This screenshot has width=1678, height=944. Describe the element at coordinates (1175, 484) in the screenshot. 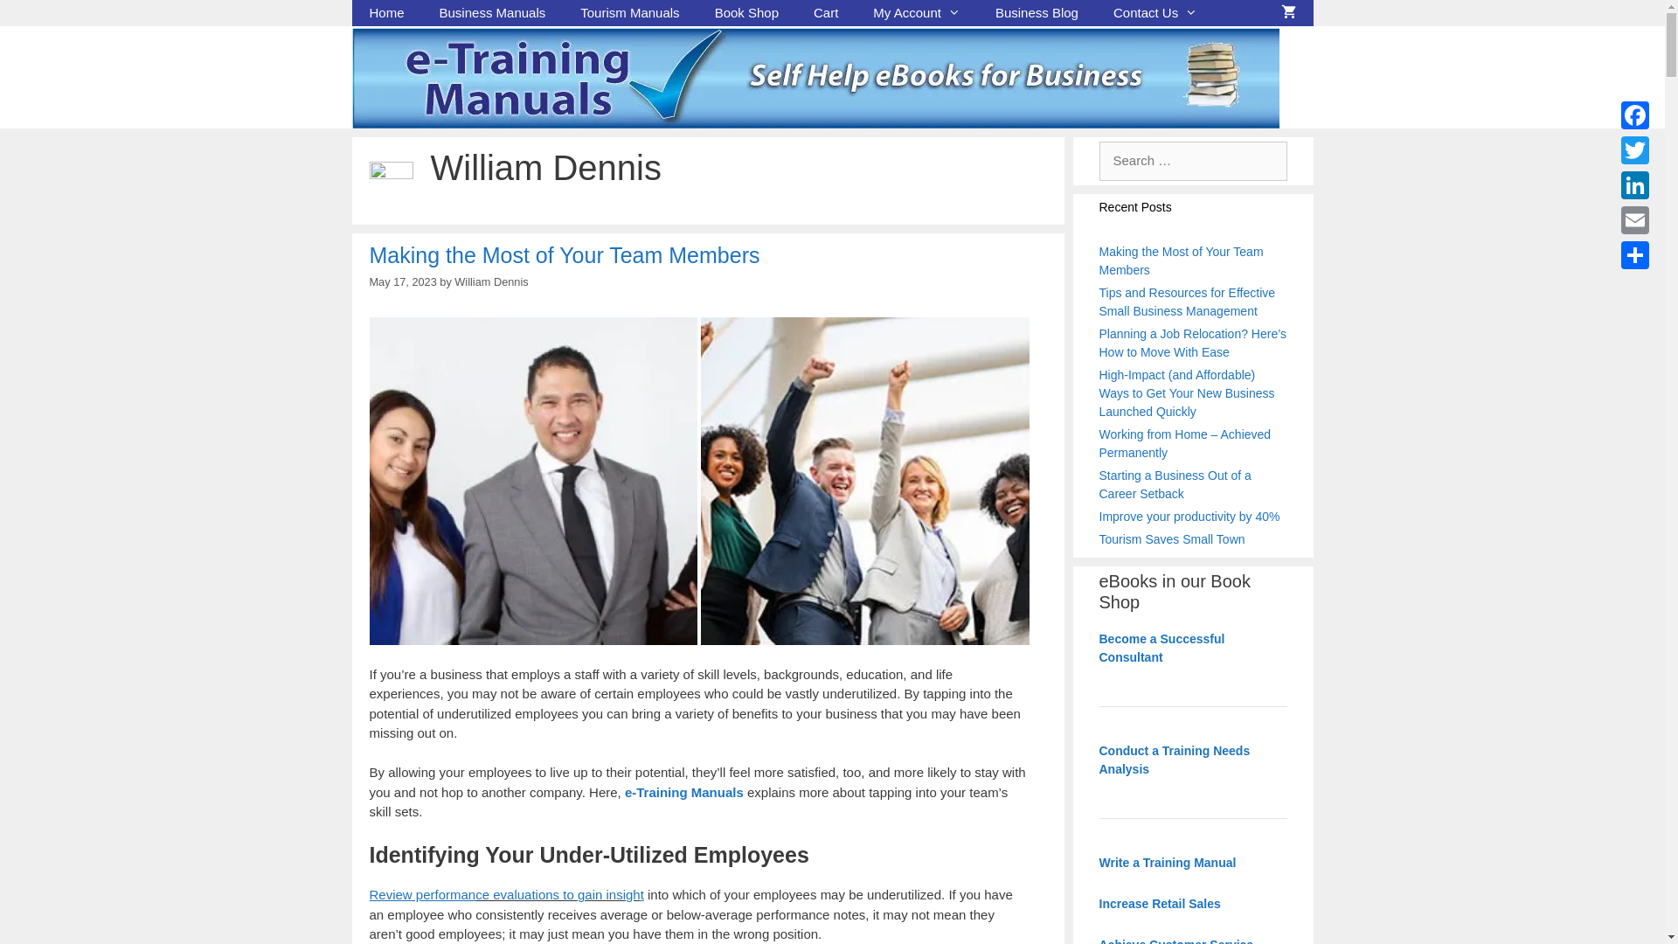

I see `Starting a Business Out of a Career Setback` at that location.